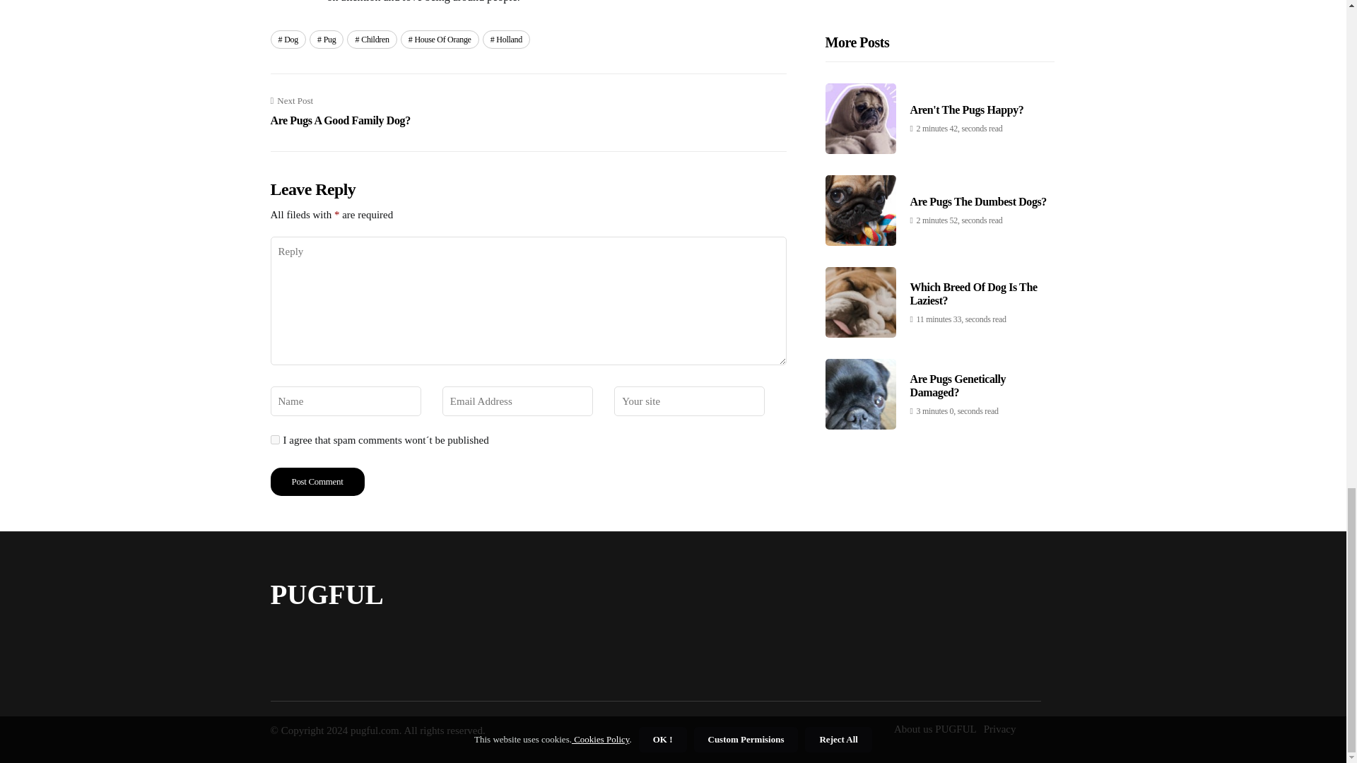 This screenshot has width=1357, height=763. What do you see at coordinates (339, 112) in the screenshot?
I see `Children` at bounding box center [339, 112].